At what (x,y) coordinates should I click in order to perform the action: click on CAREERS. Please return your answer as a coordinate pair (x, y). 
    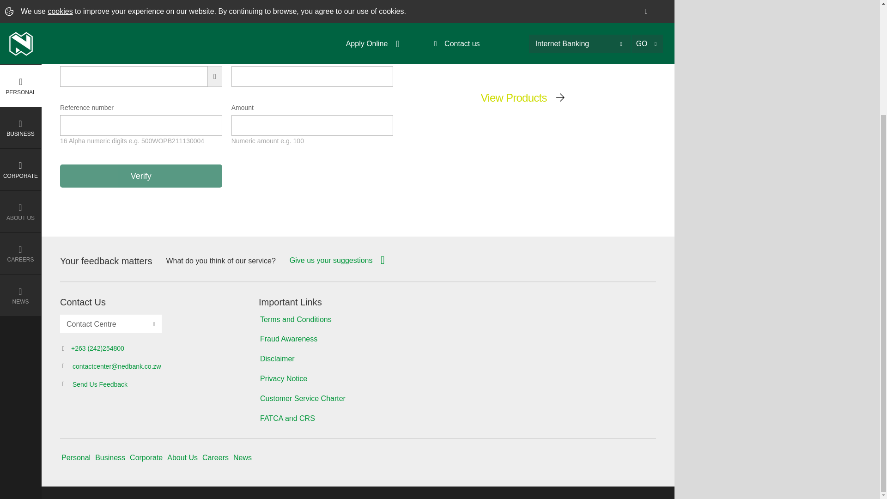
    Looking at the image, I should click on (21, 110).